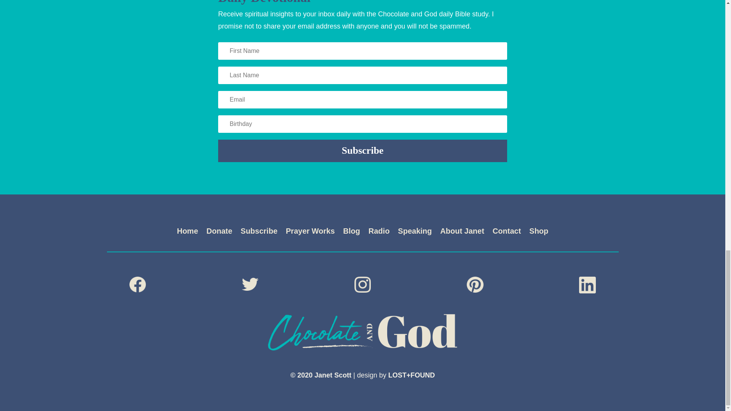 Image resolution: width=731 pixels, height=411 pixels. What do you see at coordinates (259, 233) in the screenshot?
I see `Subscribe` at bounding box center [259, 233].